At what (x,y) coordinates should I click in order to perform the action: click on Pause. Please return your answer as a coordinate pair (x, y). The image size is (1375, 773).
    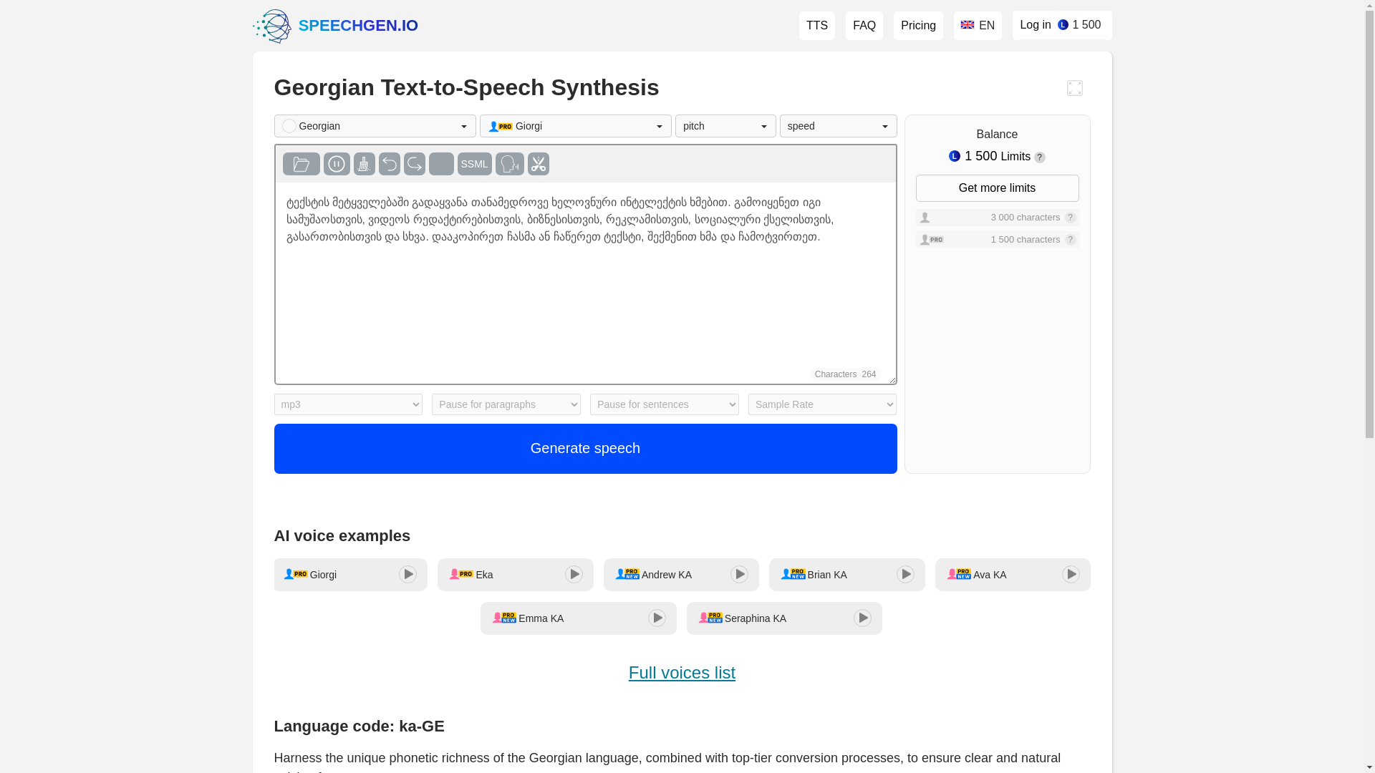
    Looking at the image, I should click on (337, 163).